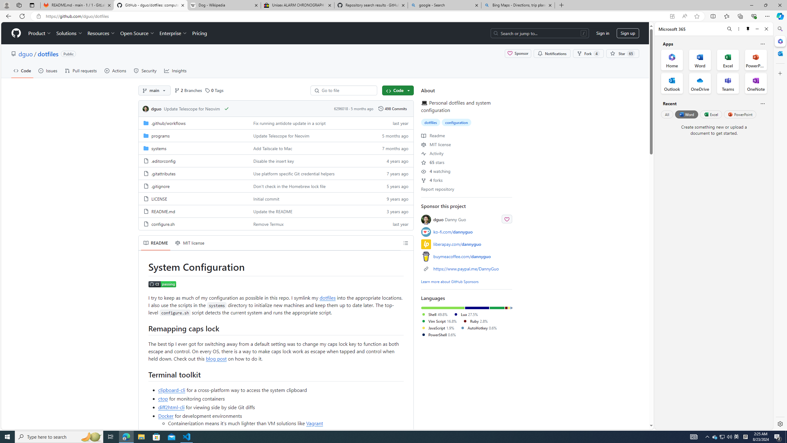 The image size is (787, 443). Describe the element at coordinates (456, 122) in the screenshot. I see `configuration` at that location.